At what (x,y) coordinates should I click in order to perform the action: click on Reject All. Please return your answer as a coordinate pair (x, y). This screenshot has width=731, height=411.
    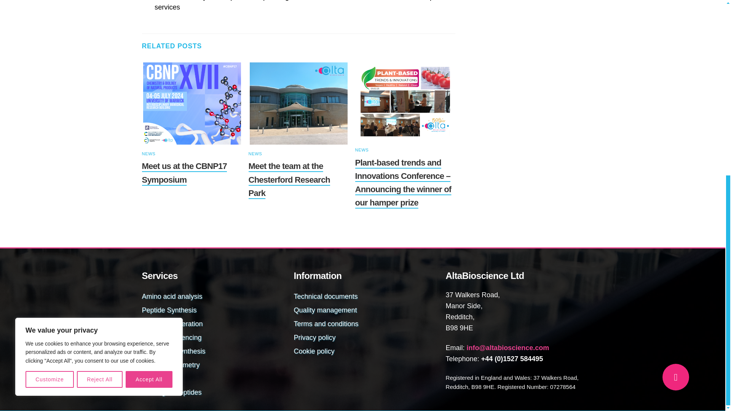
    Looking at the image, I should click on (100, 75).